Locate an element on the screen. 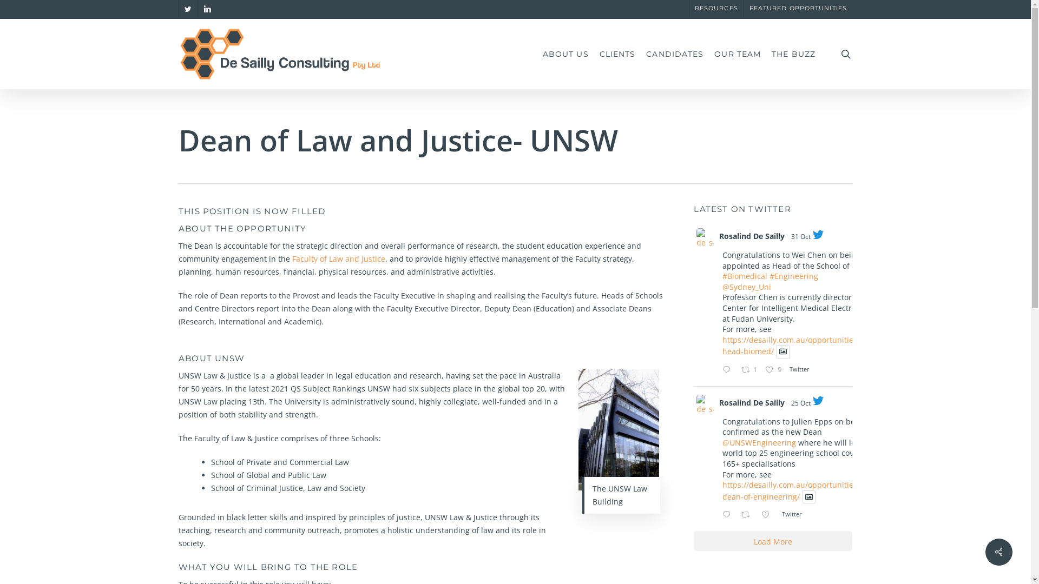 This screenshot has height=584, width=1039. ABOUT US is located at coordinates (566, 54).